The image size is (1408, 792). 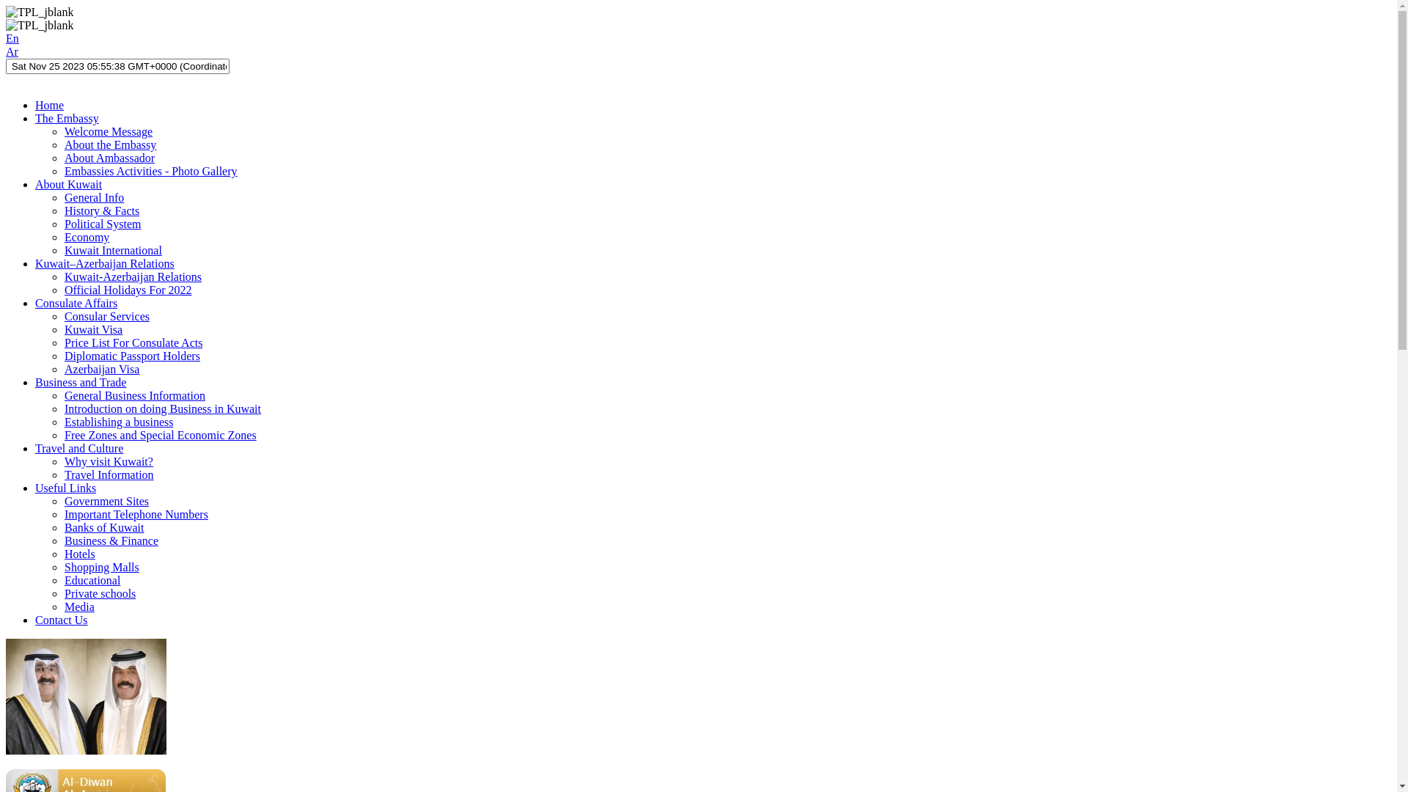 I want to click on Government Sites, so click(x=107, y=502).